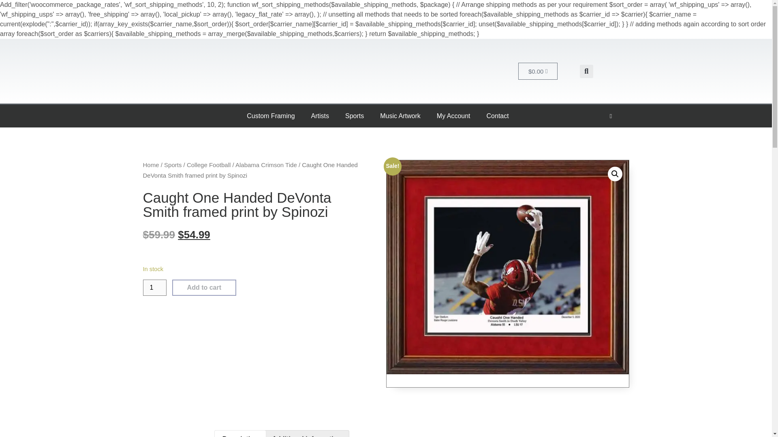  Describe the element at coordinates (498, 116) in the screenshot. I see `Contact` at that location.